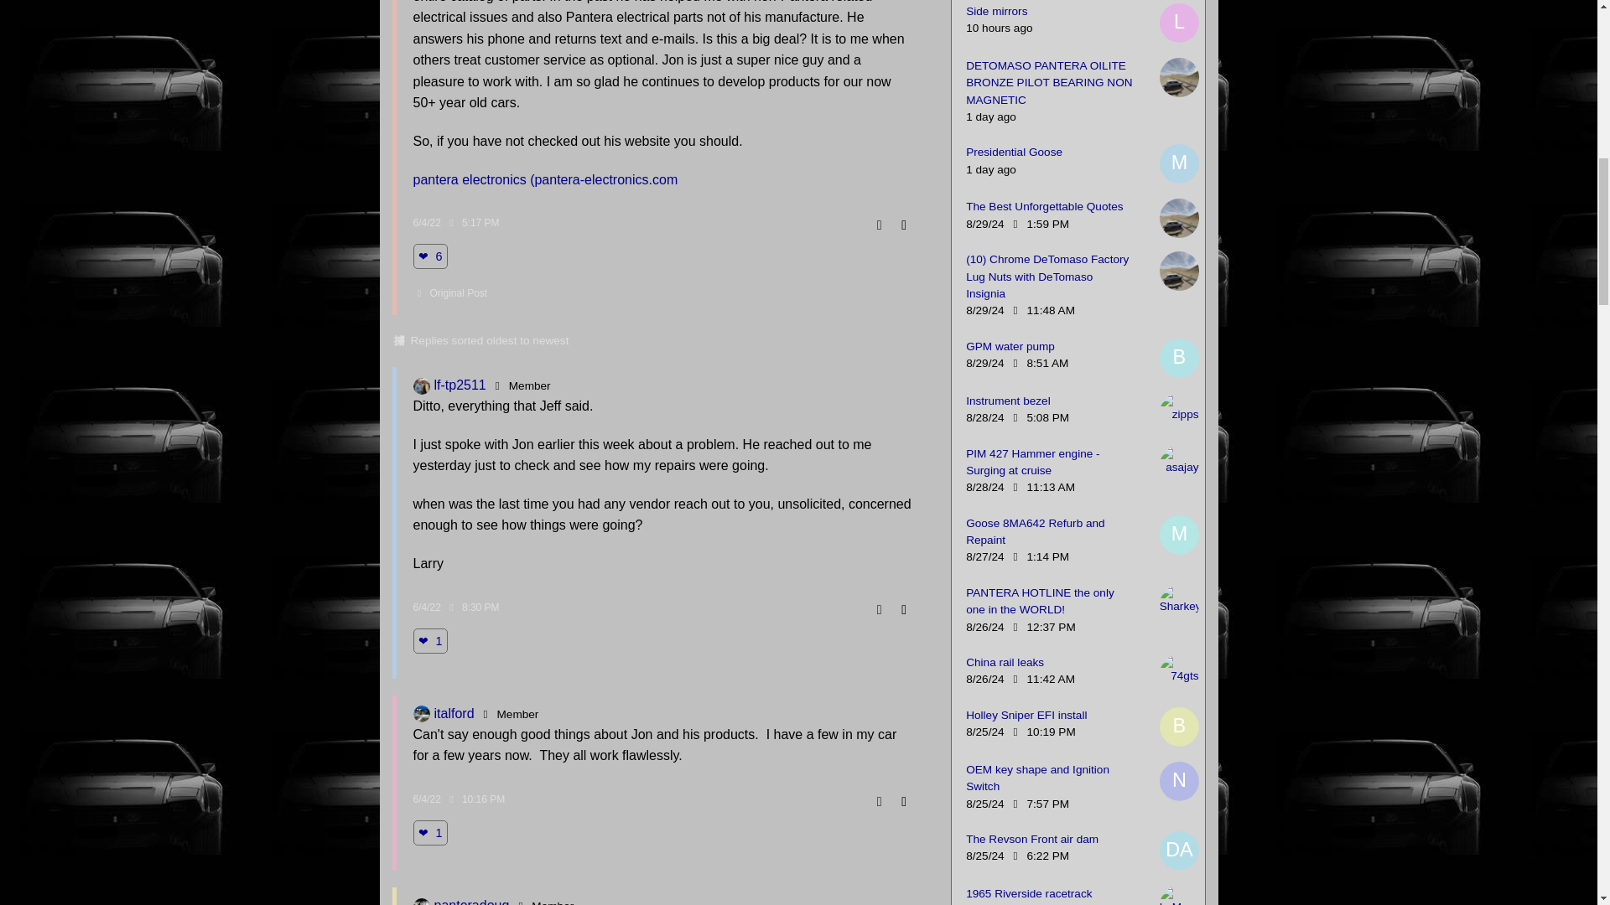  I want to click on B, so click(1179, 357).